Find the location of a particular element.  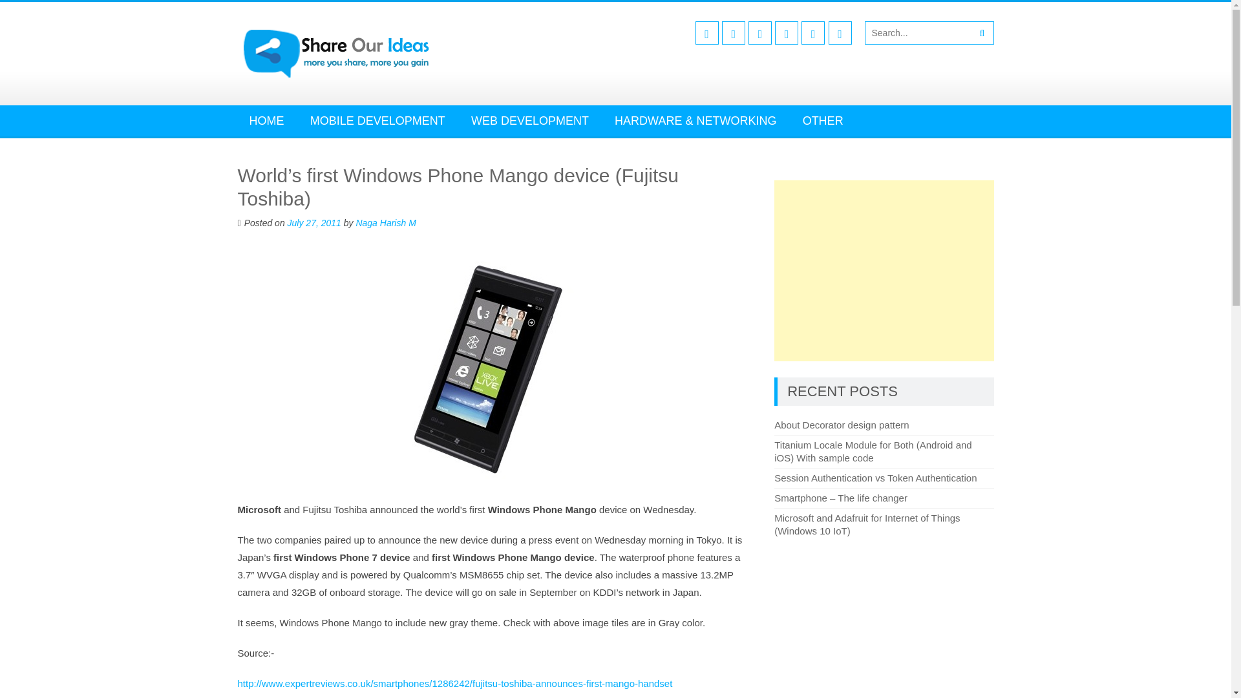

RSS is located at coordinates (840, 33).